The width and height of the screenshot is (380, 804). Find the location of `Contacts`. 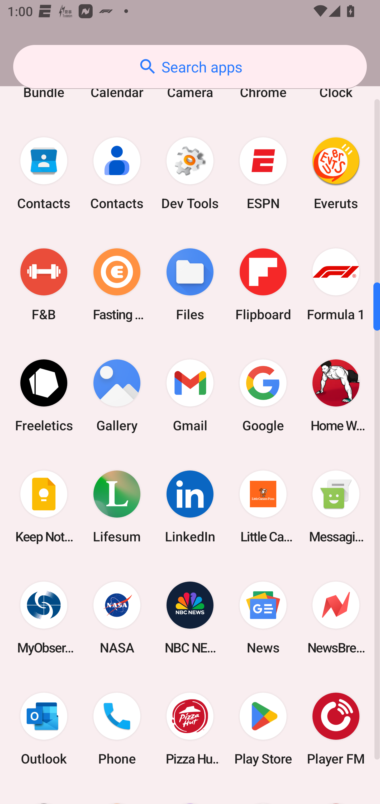

Contacts is located at coordinates (44, 173).